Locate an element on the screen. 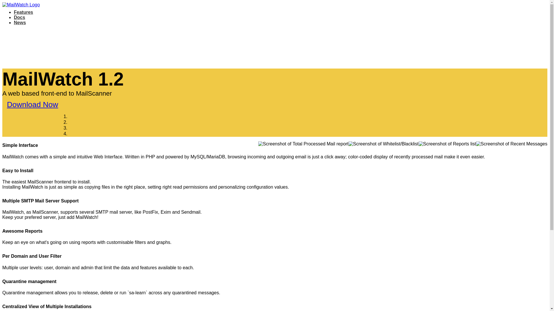 The height and width of the screenshot is (311, 554). News is located at coordinates (20, 22).